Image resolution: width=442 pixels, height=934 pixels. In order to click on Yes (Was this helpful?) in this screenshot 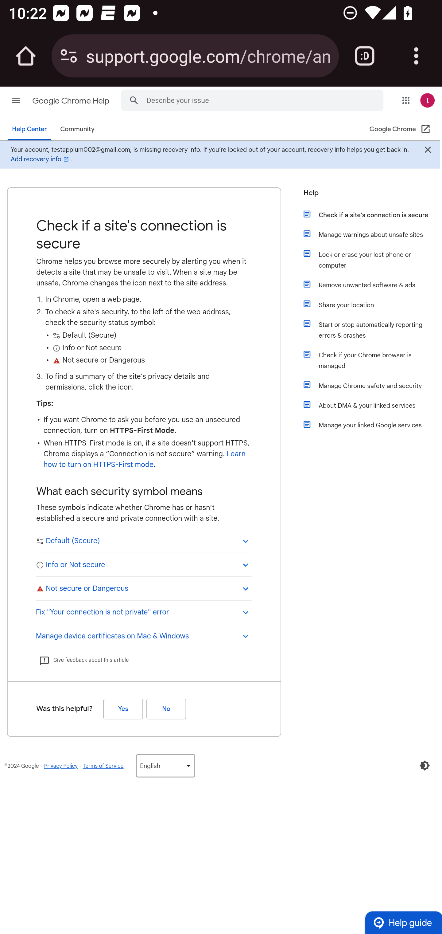, I will do `click(123, 708)`.